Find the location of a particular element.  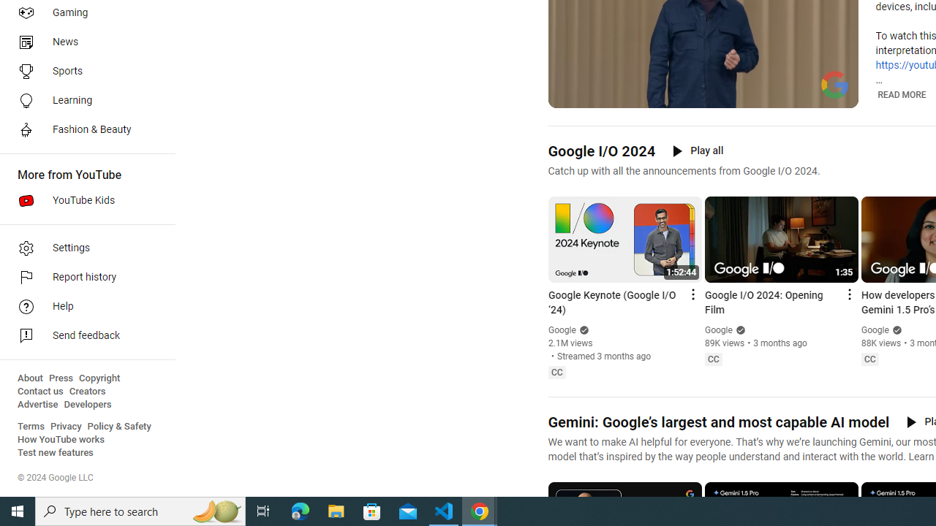

Send feedback is located at coordinates (83, 336).